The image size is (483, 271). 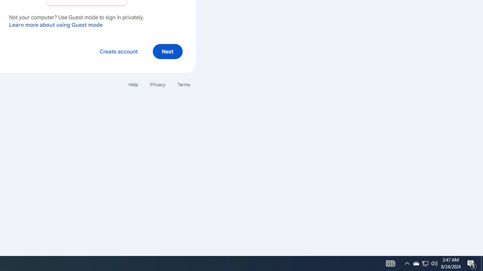 I want to click on Help, so click(x=133, y=84).